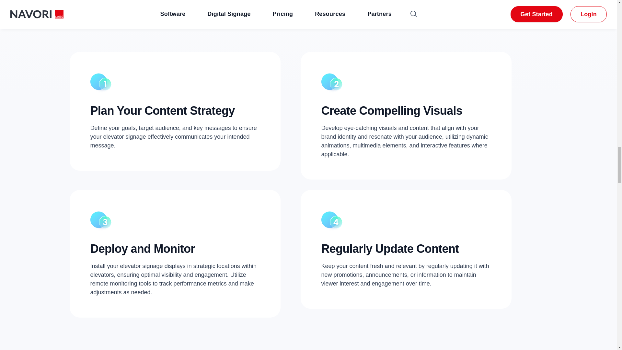  What do you see at coordinates (332, 221) in the screenshot?
I see `Number-4-1` at bounding box center [332, 221].